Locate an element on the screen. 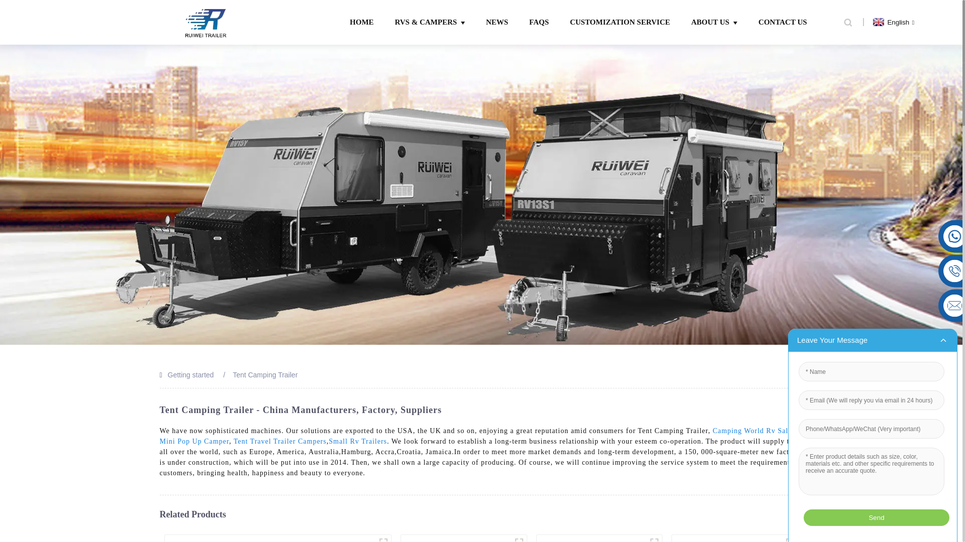 The height and width of the screenshot is (542, 965). Mini Pop Up Camper is located at coordinates (195, 441).